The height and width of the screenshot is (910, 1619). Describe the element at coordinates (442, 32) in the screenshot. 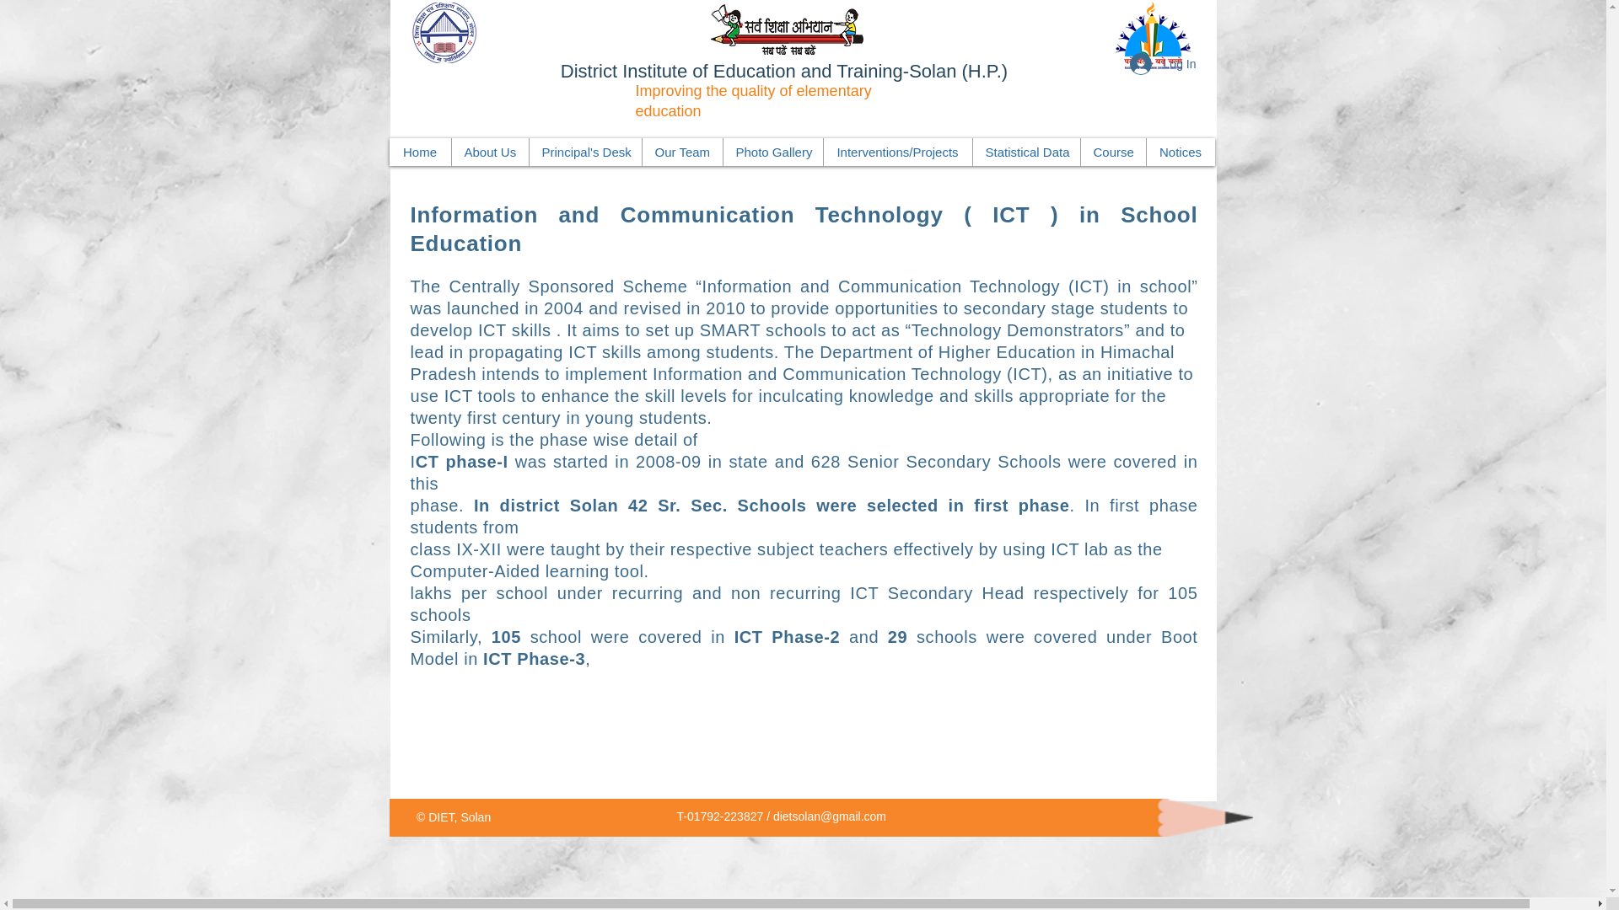

I see `ssa solan.png` at that location.